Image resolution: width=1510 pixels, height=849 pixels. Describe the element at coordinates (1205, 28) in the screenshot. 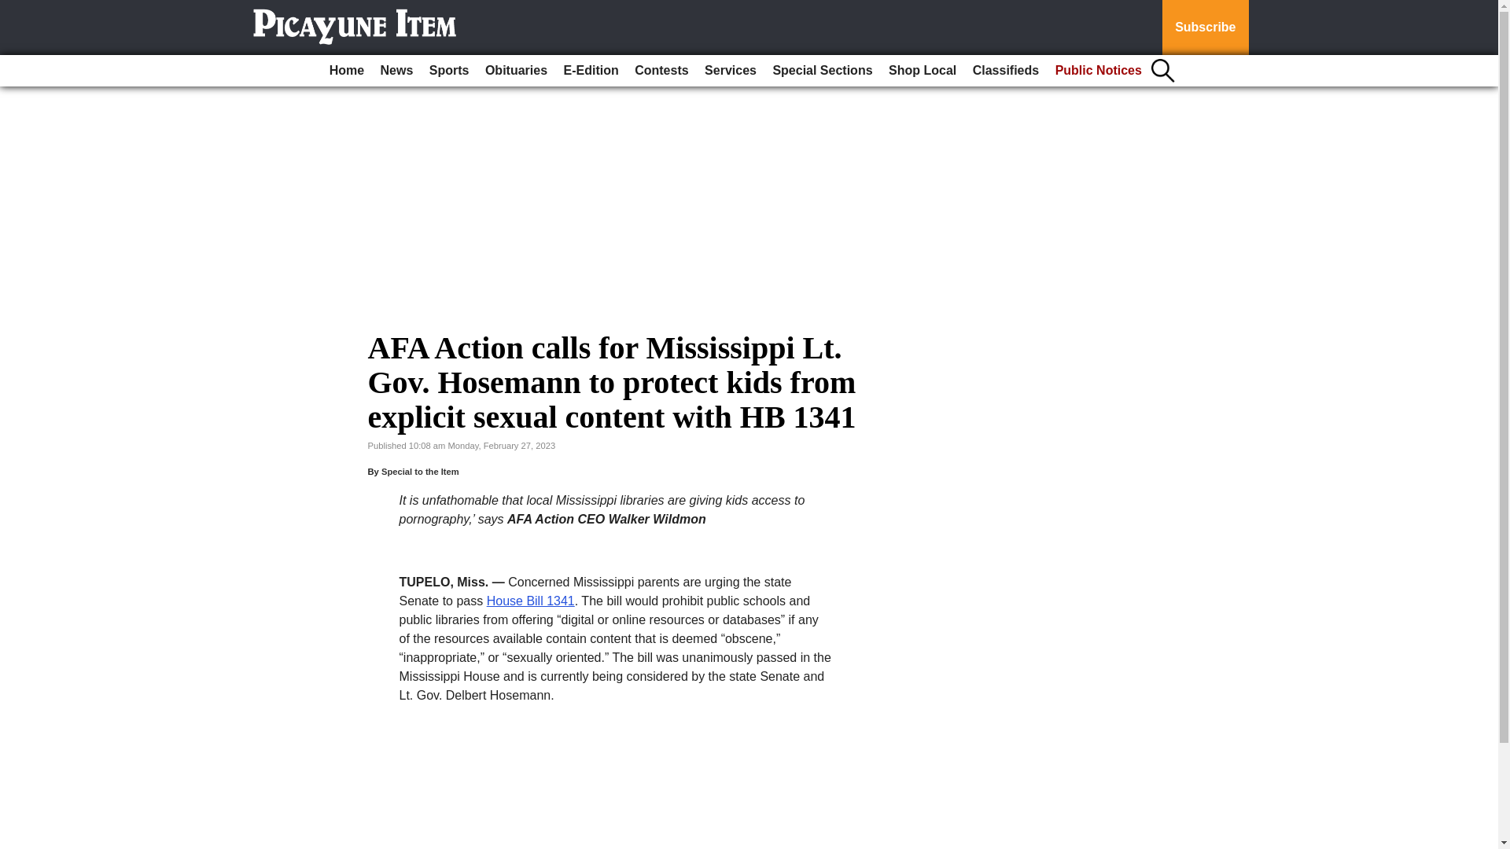

I see `Subscribe` at that location.